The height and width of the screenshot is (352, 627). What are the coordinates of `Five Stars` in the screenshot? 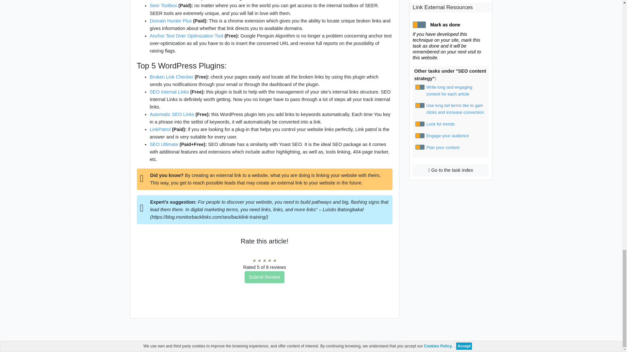 It's located at (265, 256).